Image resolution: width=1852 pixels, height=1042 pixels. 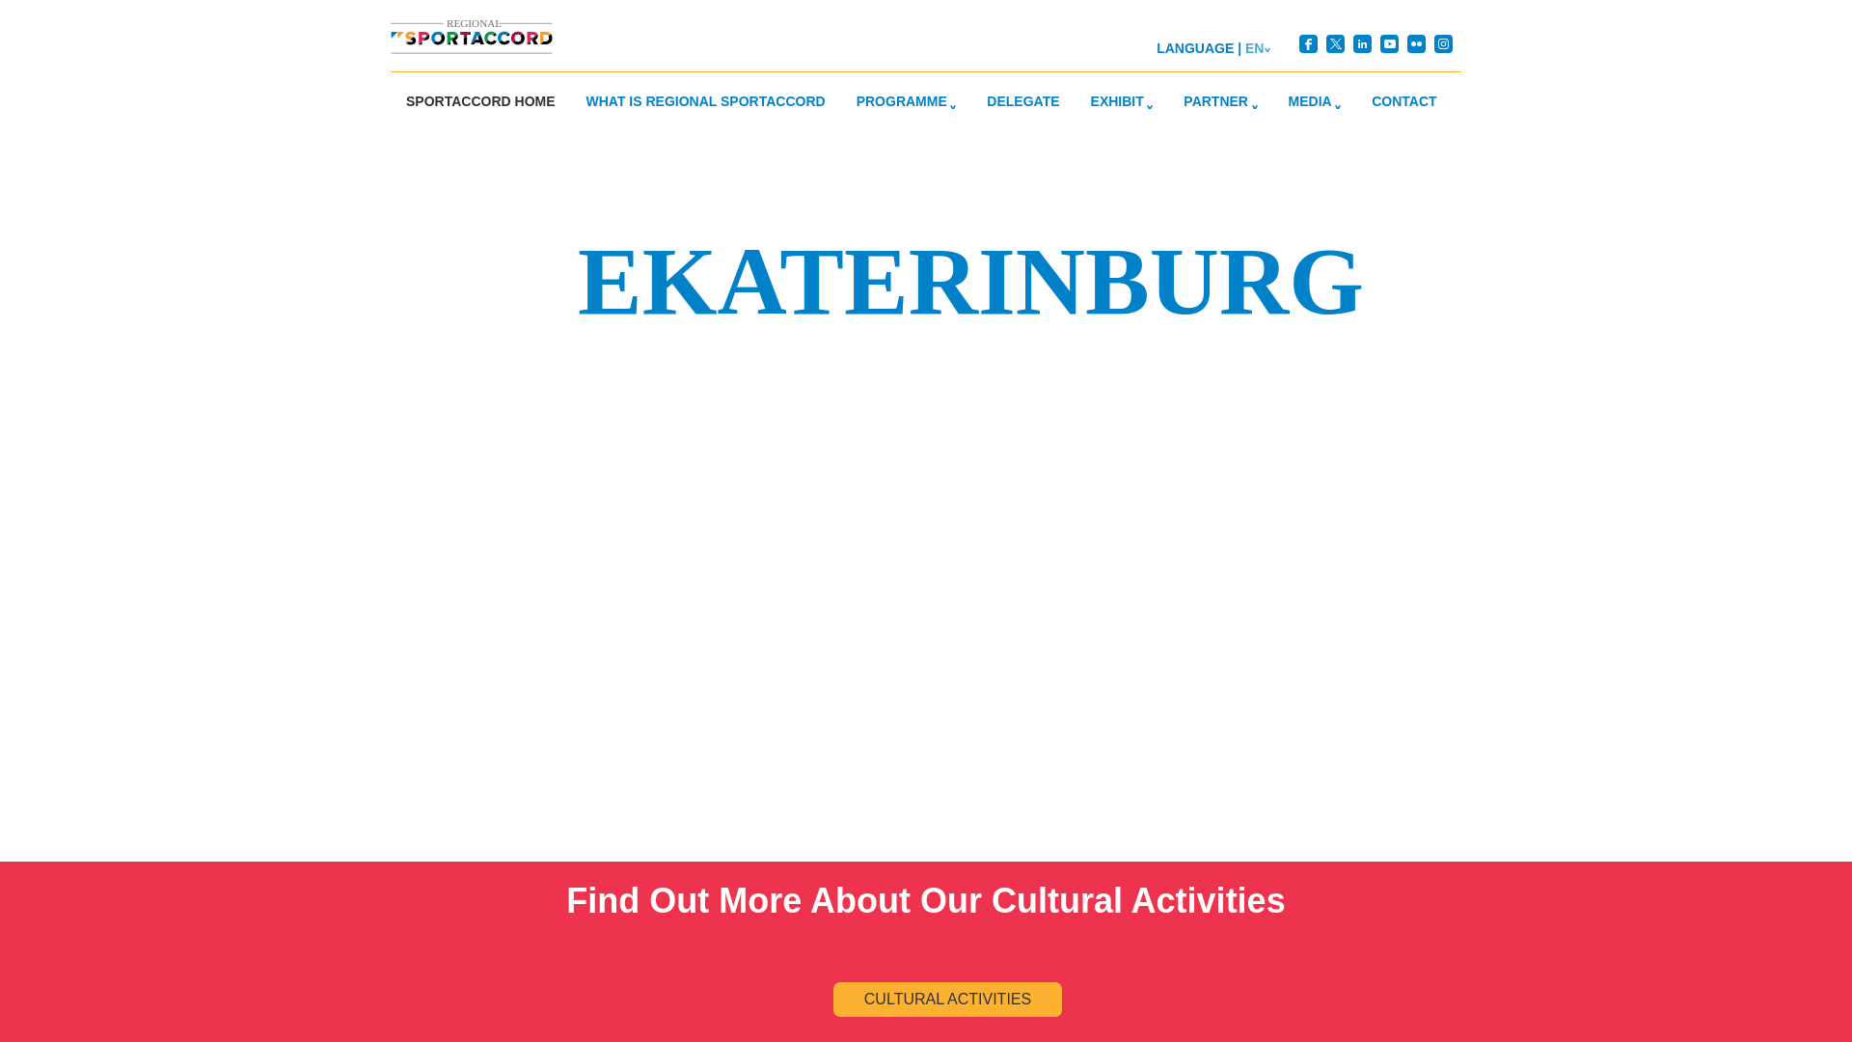 What do you see at coordinates (1122, 100) in the screenshot?
I see `EXHIBIT` at bounding box center [1122, 100].